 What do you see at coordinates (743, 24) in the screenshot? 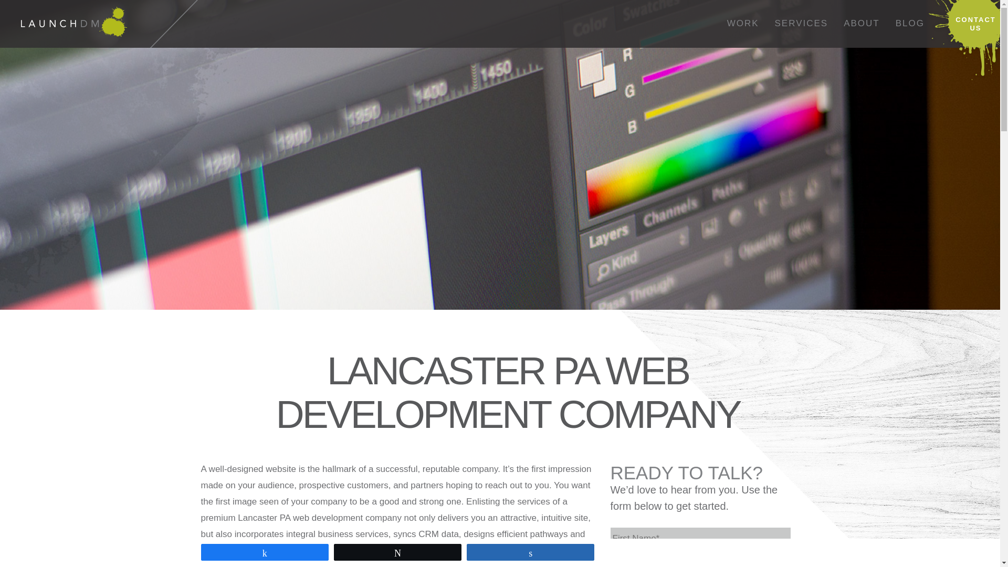
I see `Work` at bounding box center [743, 24].